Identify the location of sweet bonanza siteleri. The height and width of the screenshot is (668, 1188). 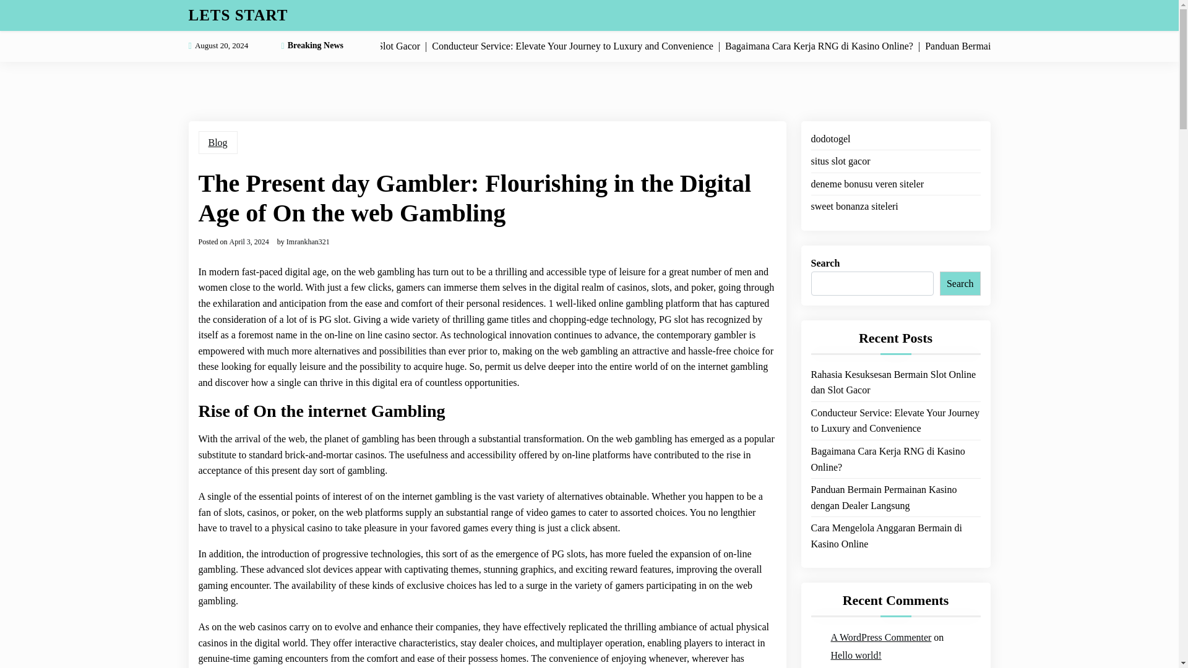
(854, 206).